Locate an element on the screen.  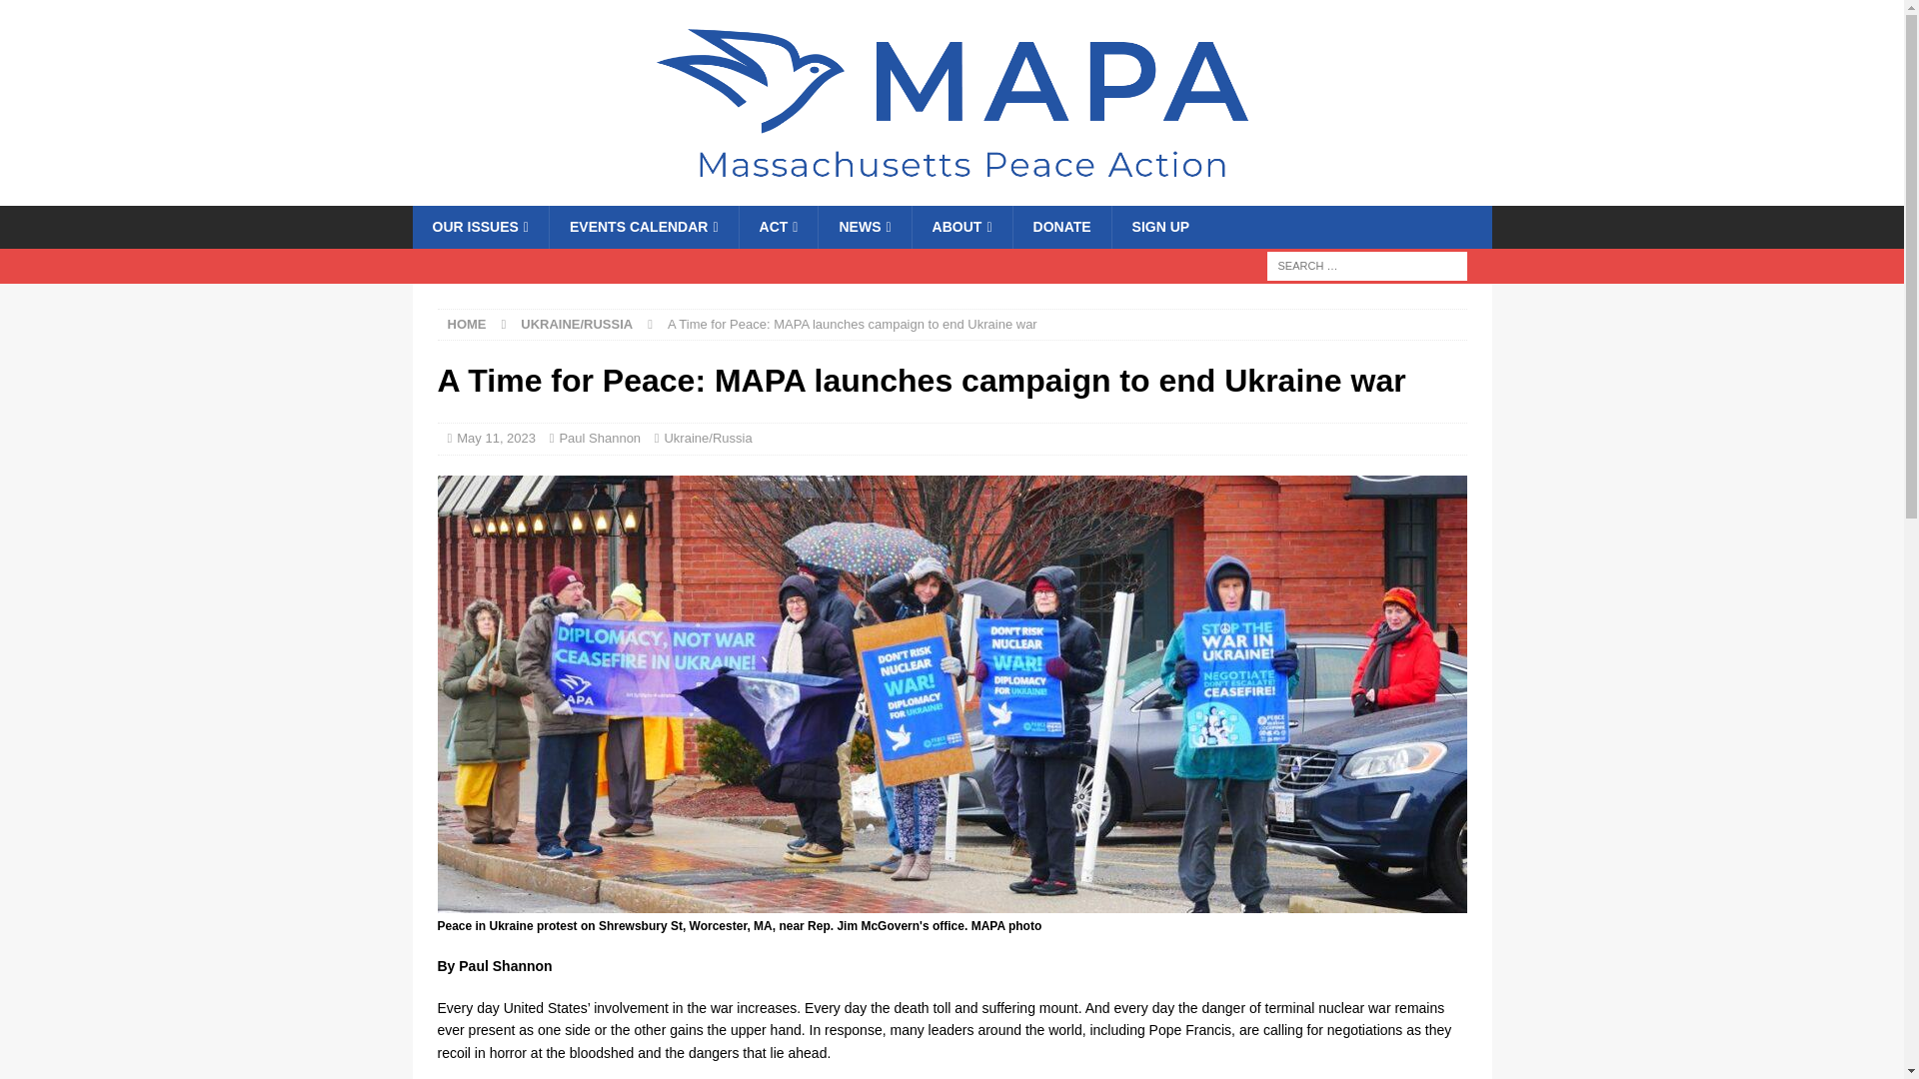
NEWS is located at coordinates (864, 227).